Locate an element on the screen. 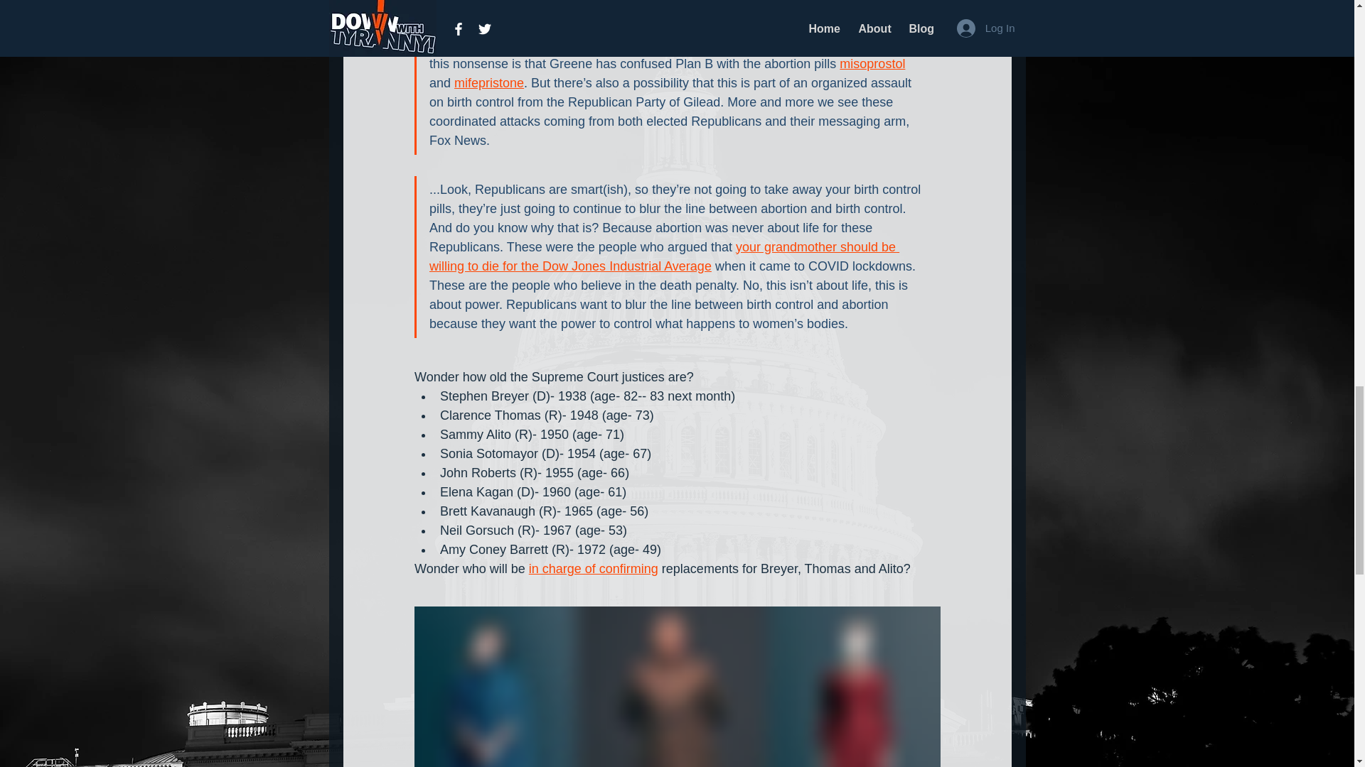  misoprostol is located at coordinates (872, 64).